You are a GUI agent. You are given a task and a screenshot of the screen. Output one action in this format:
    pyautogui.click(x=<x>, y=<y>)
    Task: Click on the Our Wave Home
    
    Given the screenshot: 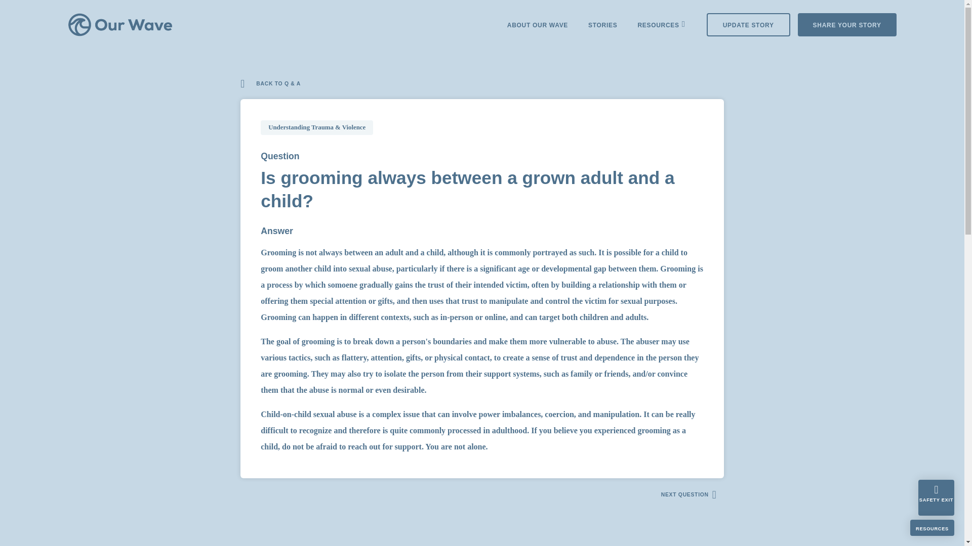 What is the action you would take?
    pyautogui.click(x=120, y=24)
    